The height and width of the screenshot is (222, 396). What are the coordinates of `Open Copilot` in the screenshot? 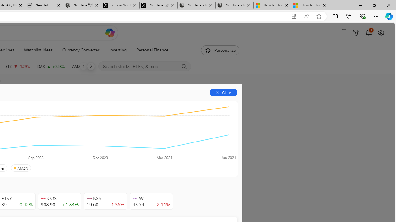 It's located at (110, 32).